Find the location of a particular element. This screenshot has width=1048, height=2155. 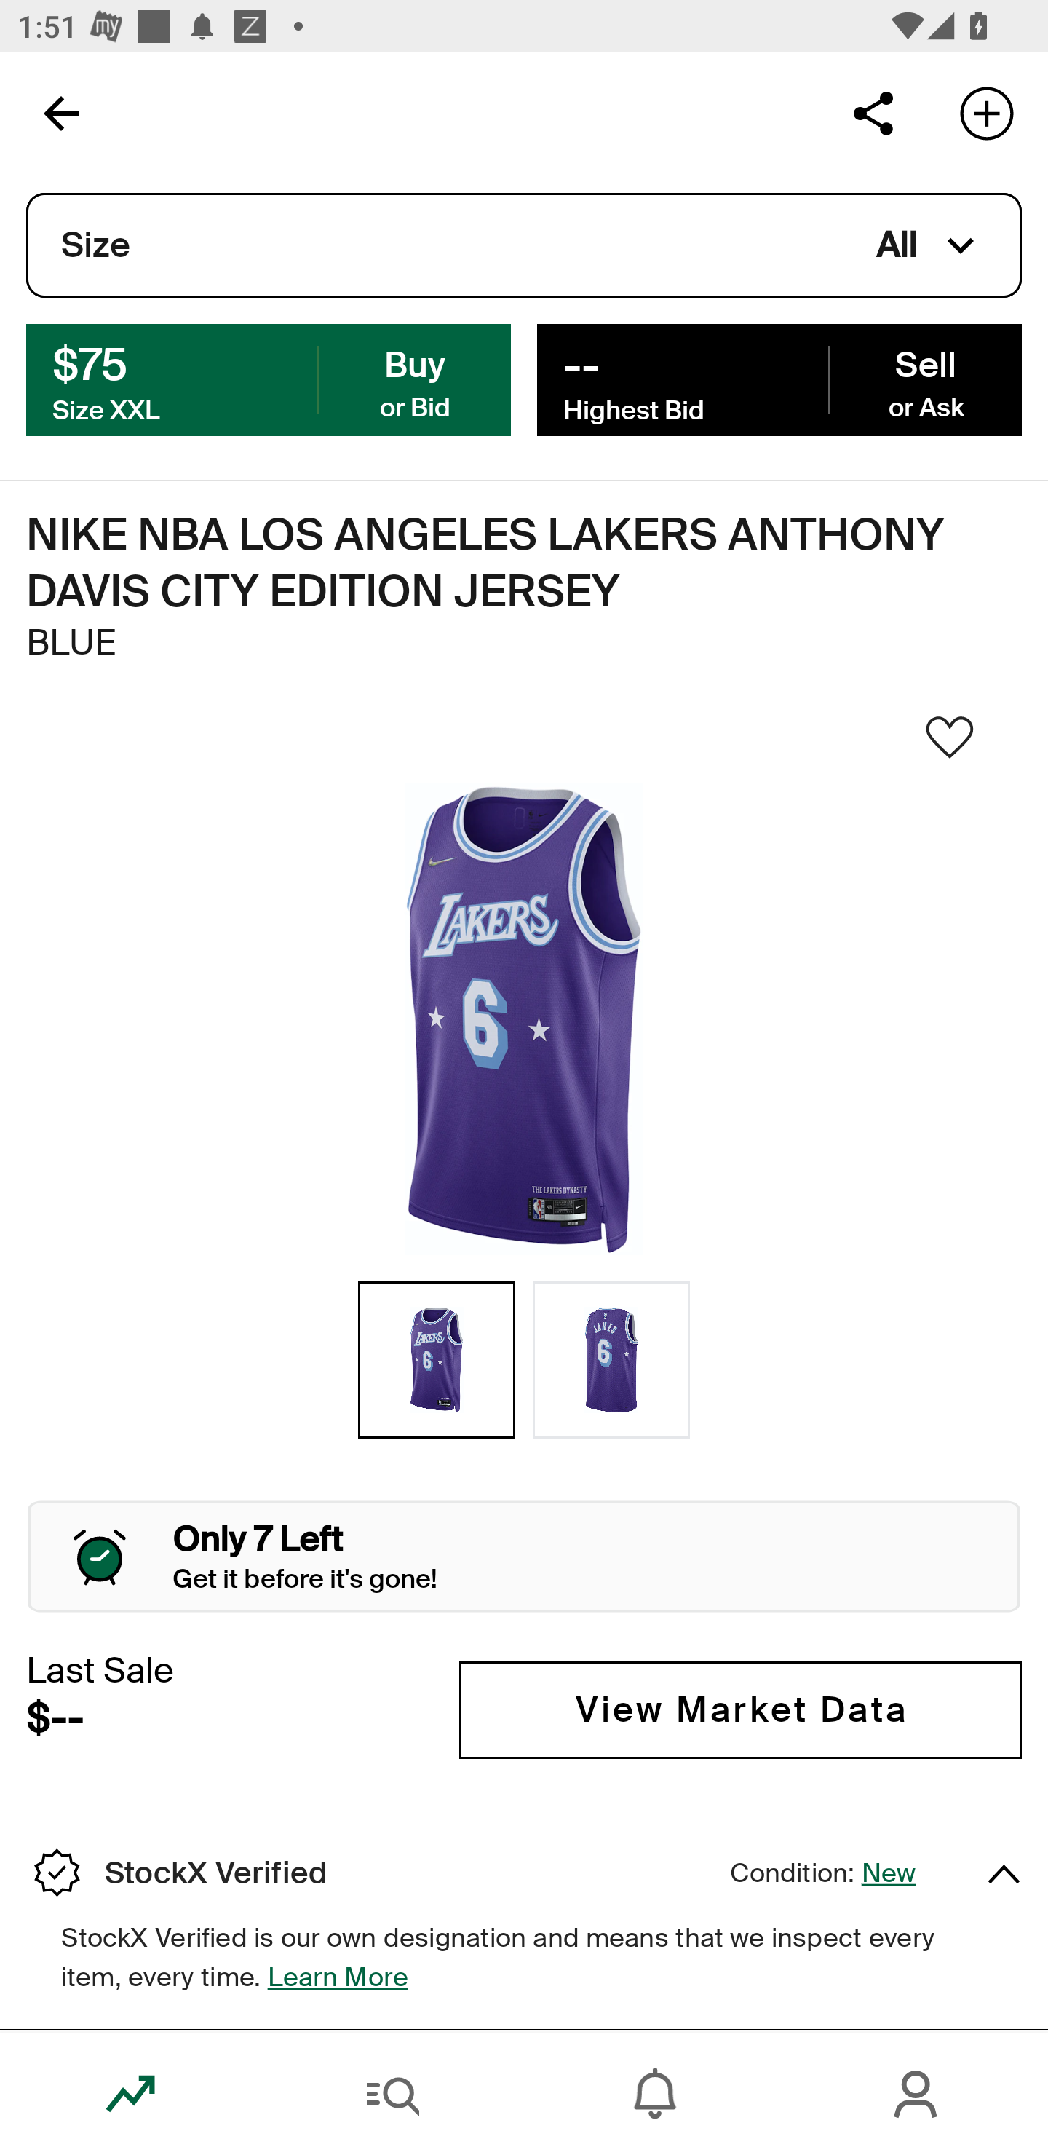

Inbox is located at coordinates (655, 2094).